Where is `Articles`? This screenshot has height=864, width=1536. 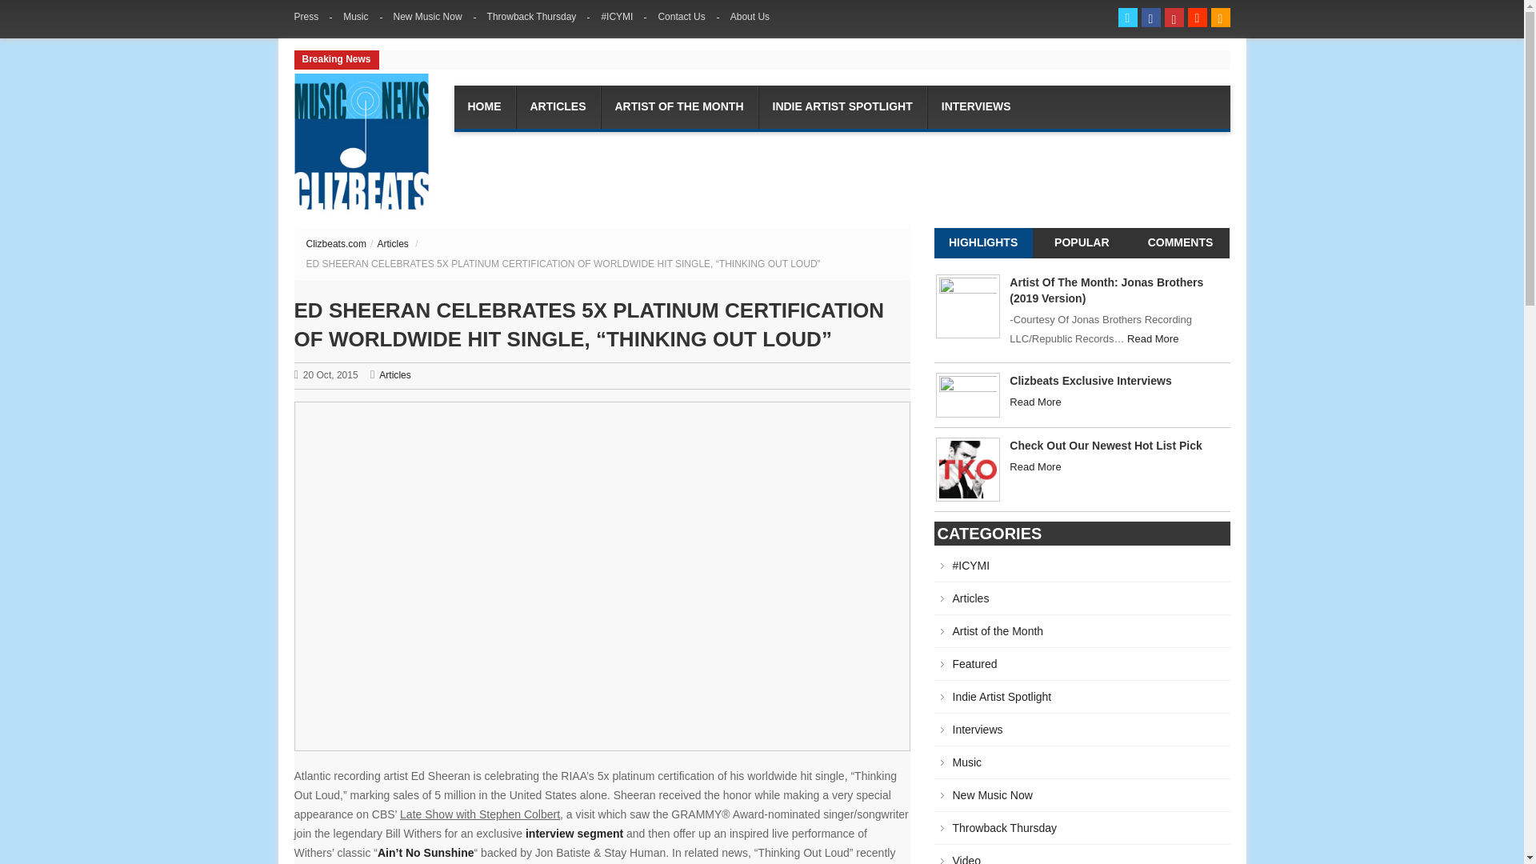
Articles is located at coordinates (394, 375).